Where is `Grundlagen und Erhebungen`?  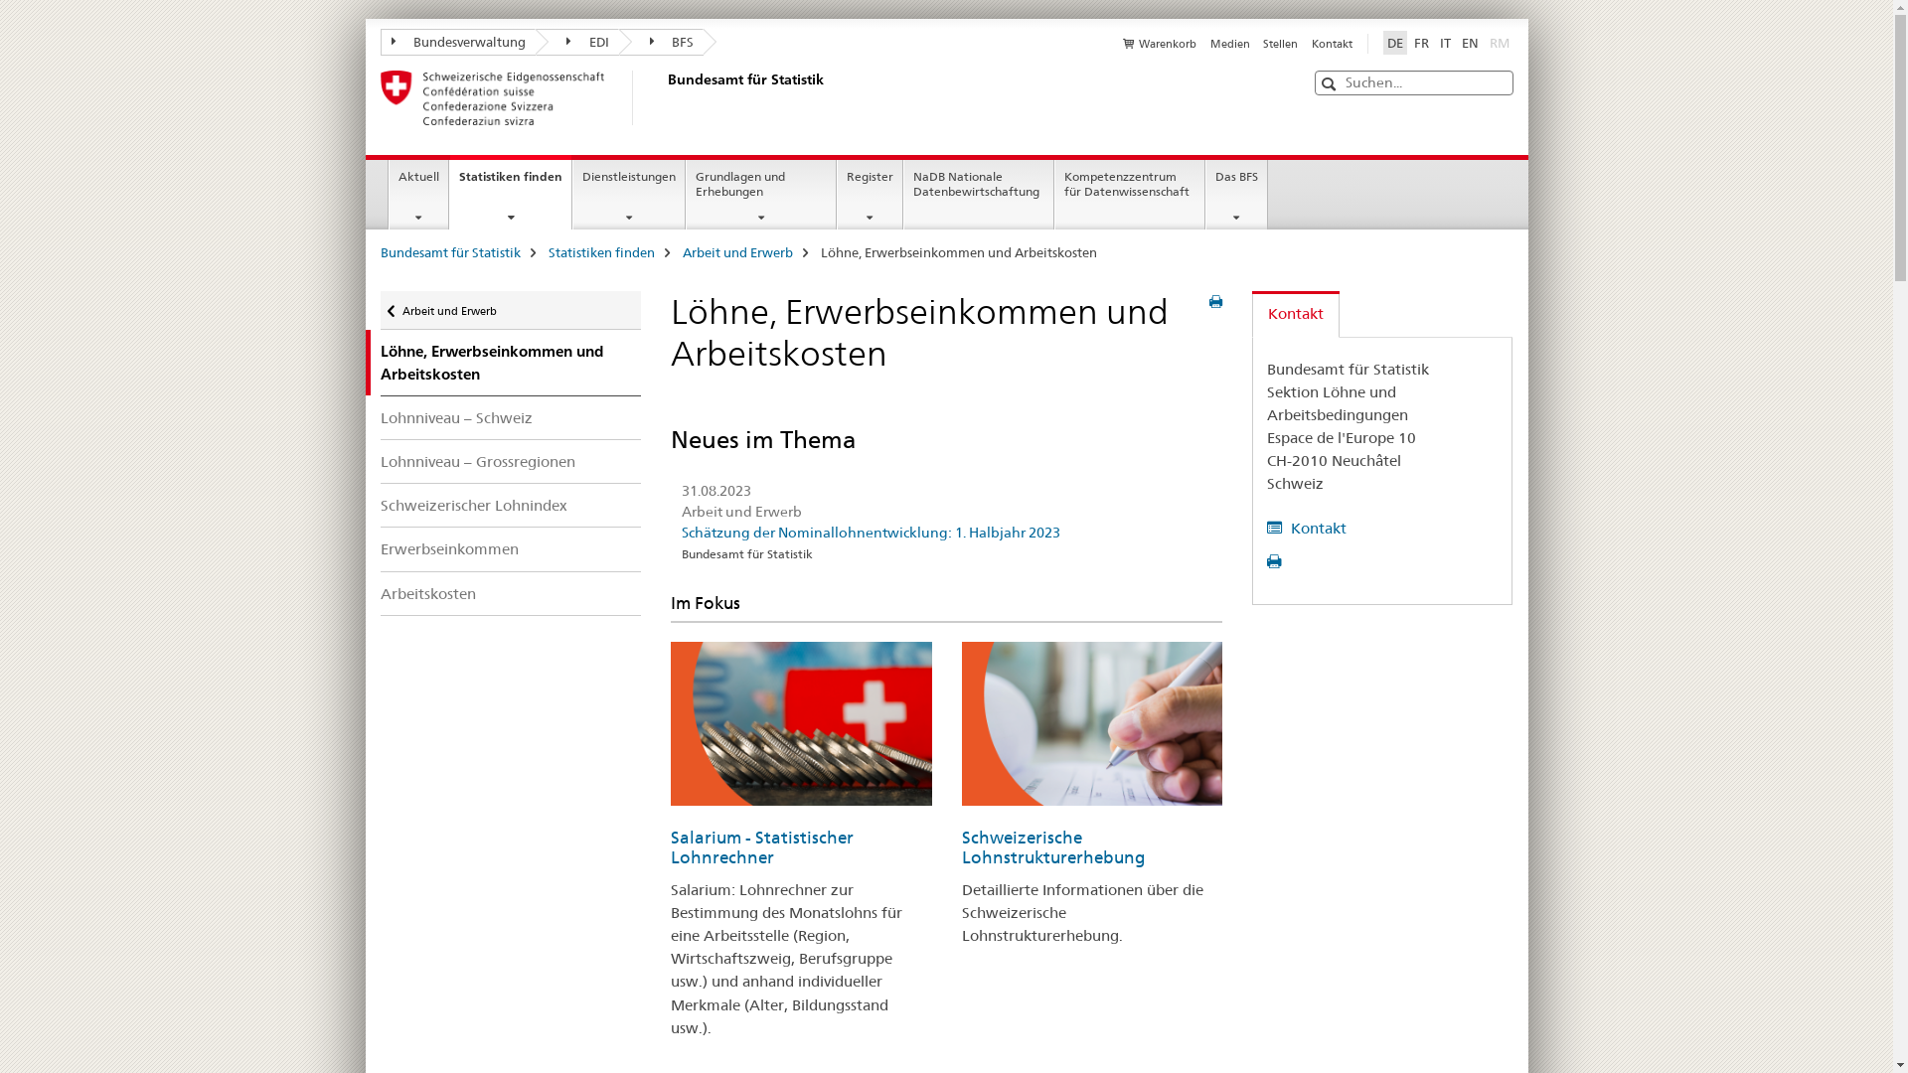
Grundlagen und Erhebungen is located at coordinates (761, 195).